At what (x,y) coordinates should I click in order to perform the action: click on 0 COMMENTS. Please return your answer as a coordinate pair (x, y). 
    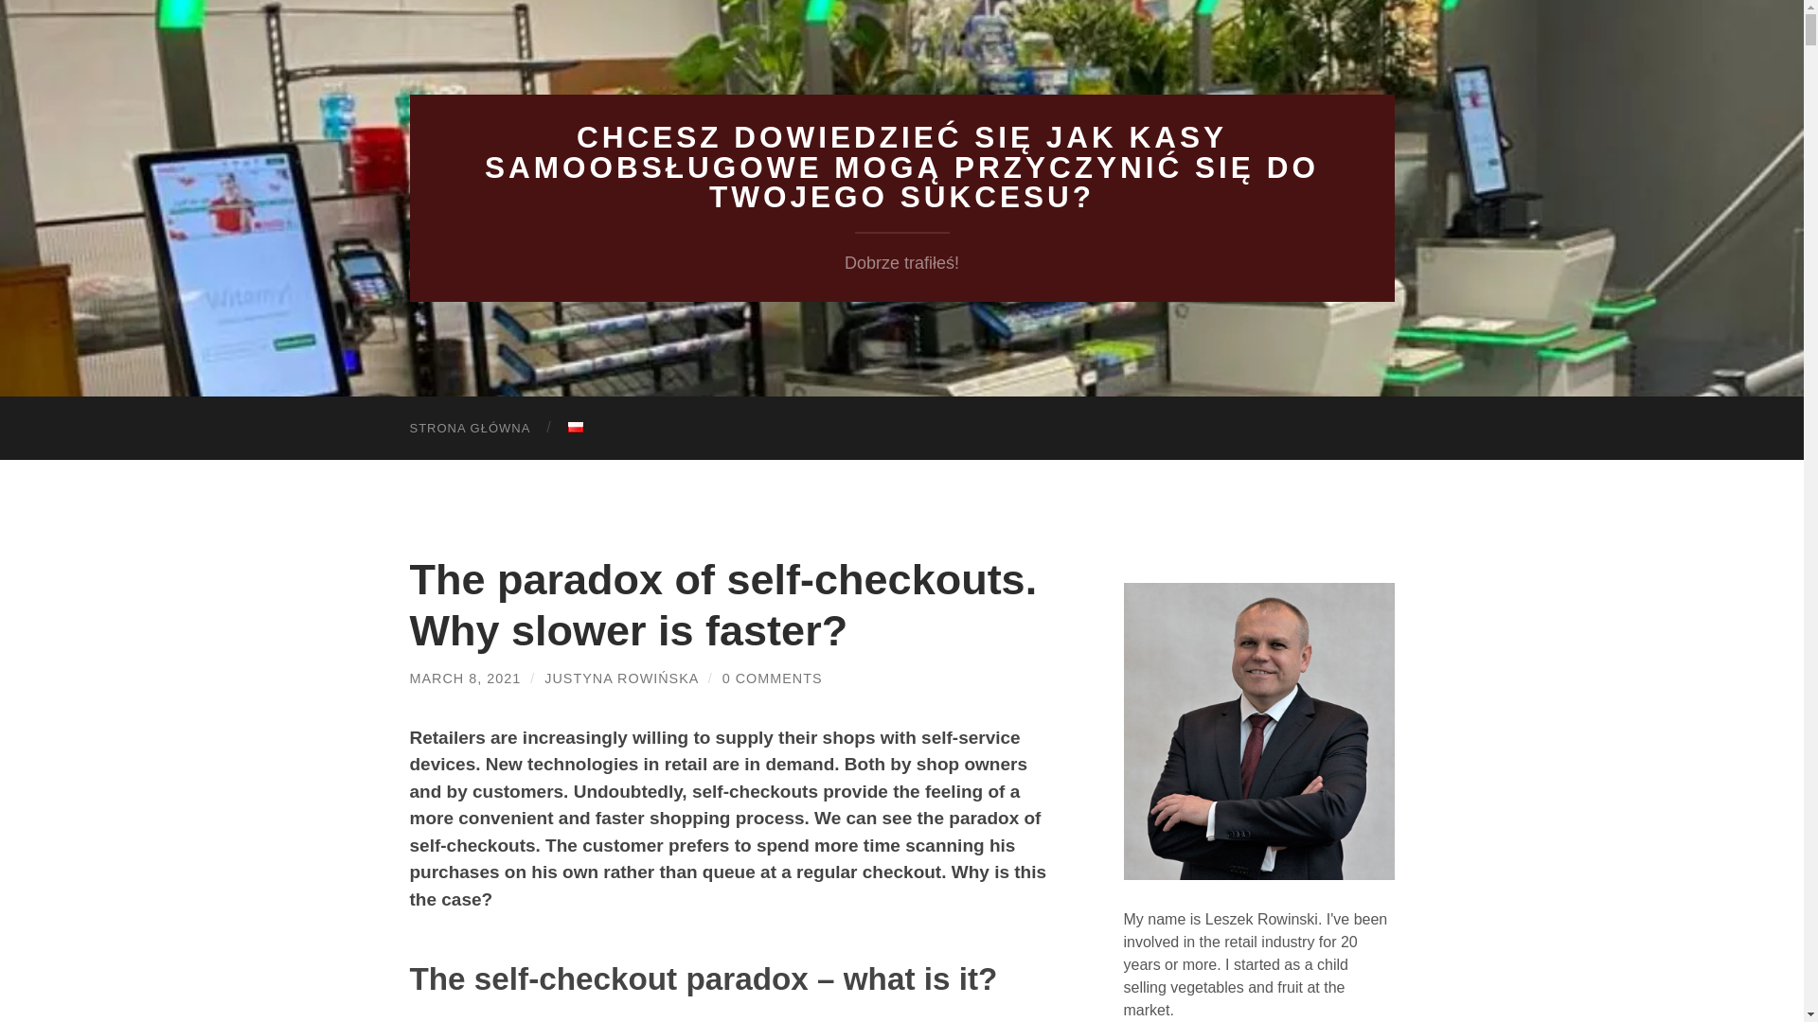
    Looking at the image, I should click on (773, 678).